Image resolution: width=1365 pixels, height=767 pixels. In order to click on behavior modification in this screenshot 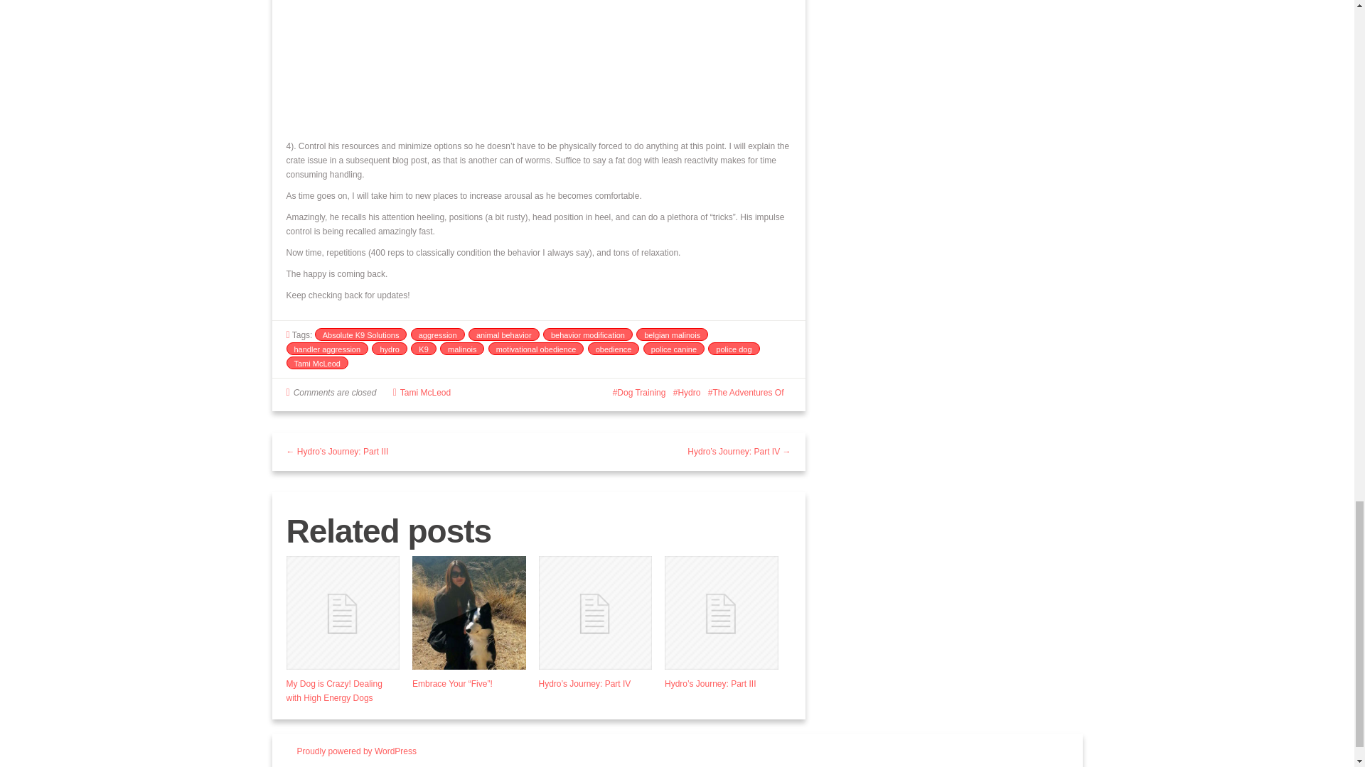, I will do `click(588, 334)`.